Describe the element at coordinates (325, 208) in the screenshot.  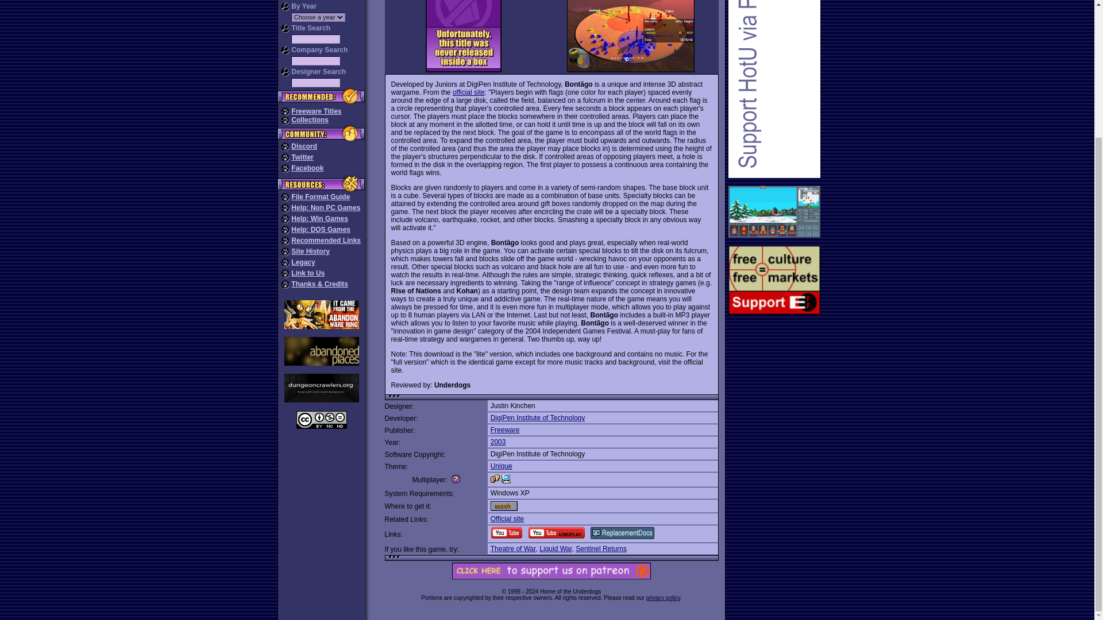
I see `Help: Non PC Games` at that location.